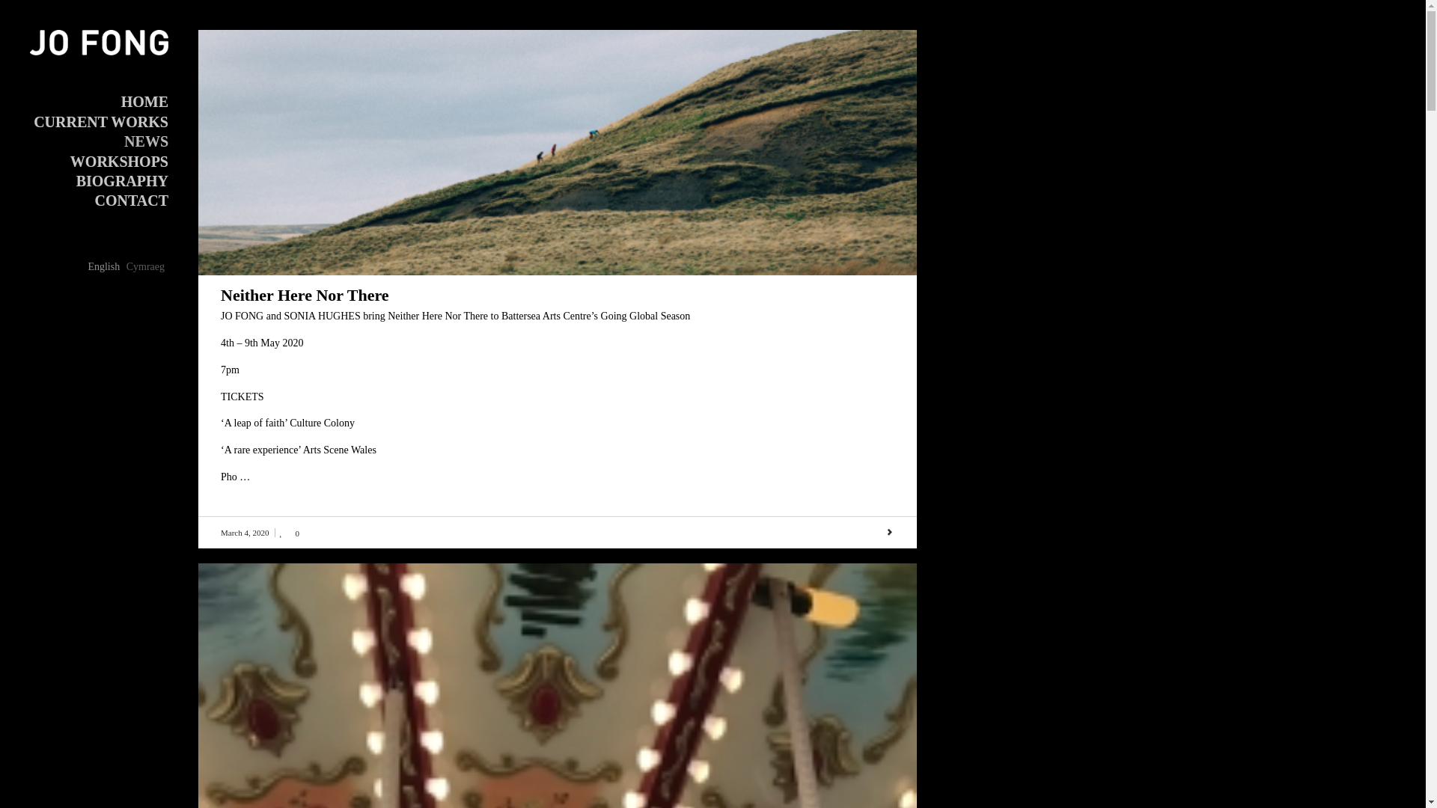 The height and width of the screenshot is (808, 1437). Describe the element at coordinates (100, 121) in the screenshot. I see `CURRENT WORKS` at that location.